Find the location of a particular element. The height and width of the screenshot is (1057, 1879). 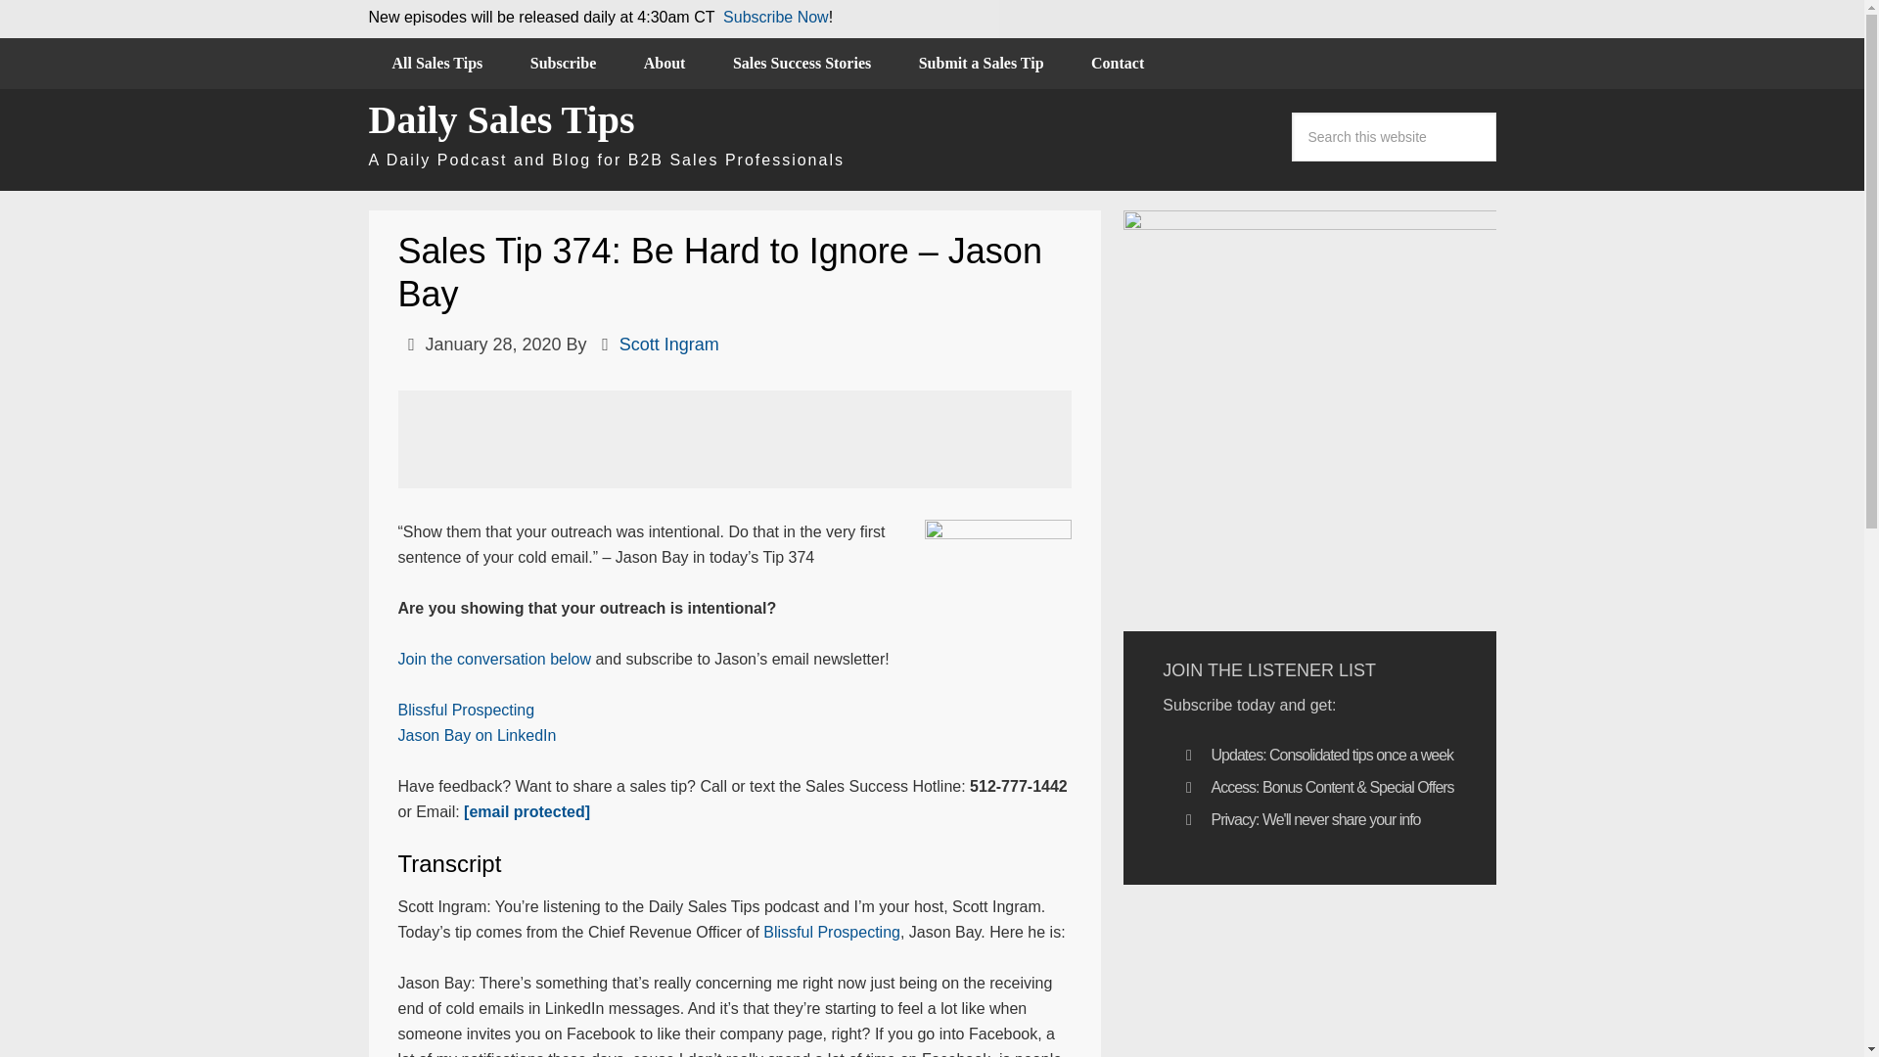

Scott Ingram is located at coordinates (669, 345).